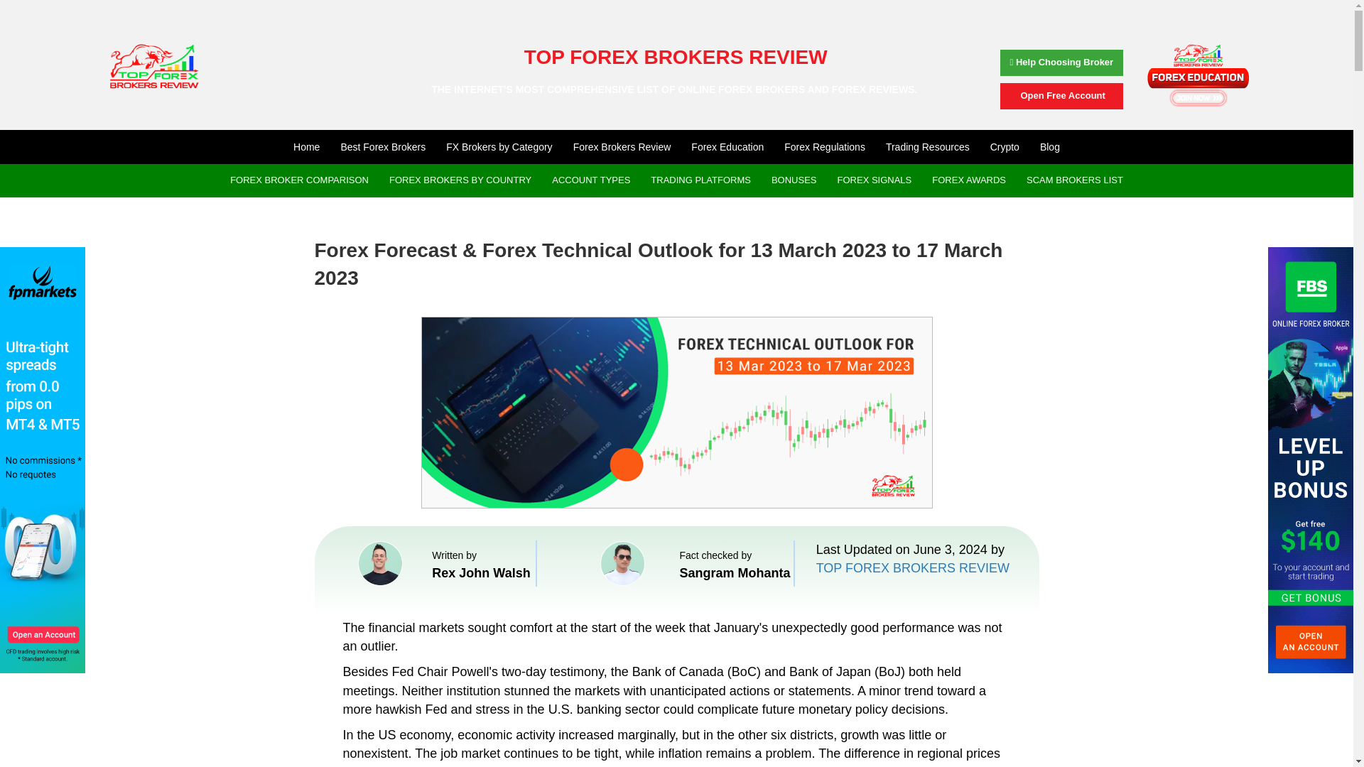 This screenshot has width=1364, height=767. What do you see at coordinates (1061, 96) in the screenshot?
I see `Open Free Account` at bounding box center [1061, 96].